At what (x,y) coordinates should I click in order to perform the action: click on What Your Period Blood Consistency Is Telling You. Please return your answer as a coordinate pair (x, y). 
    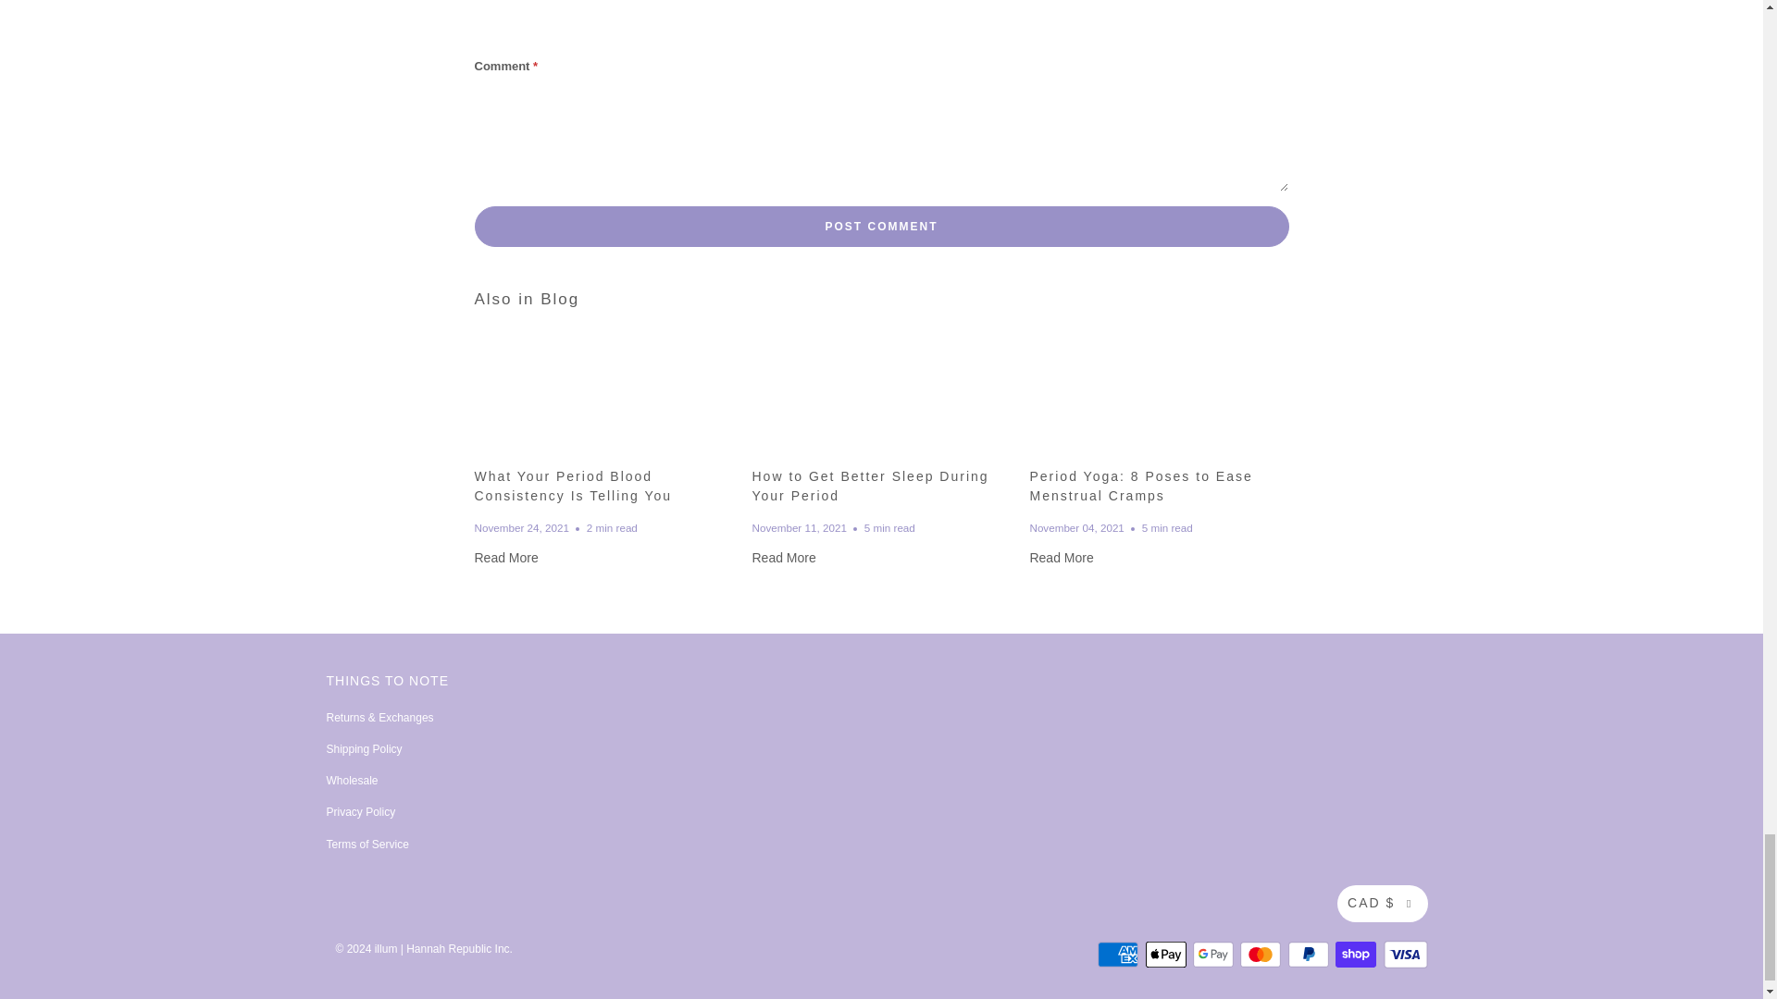
    Looking at the image, I should click on (572, 486).